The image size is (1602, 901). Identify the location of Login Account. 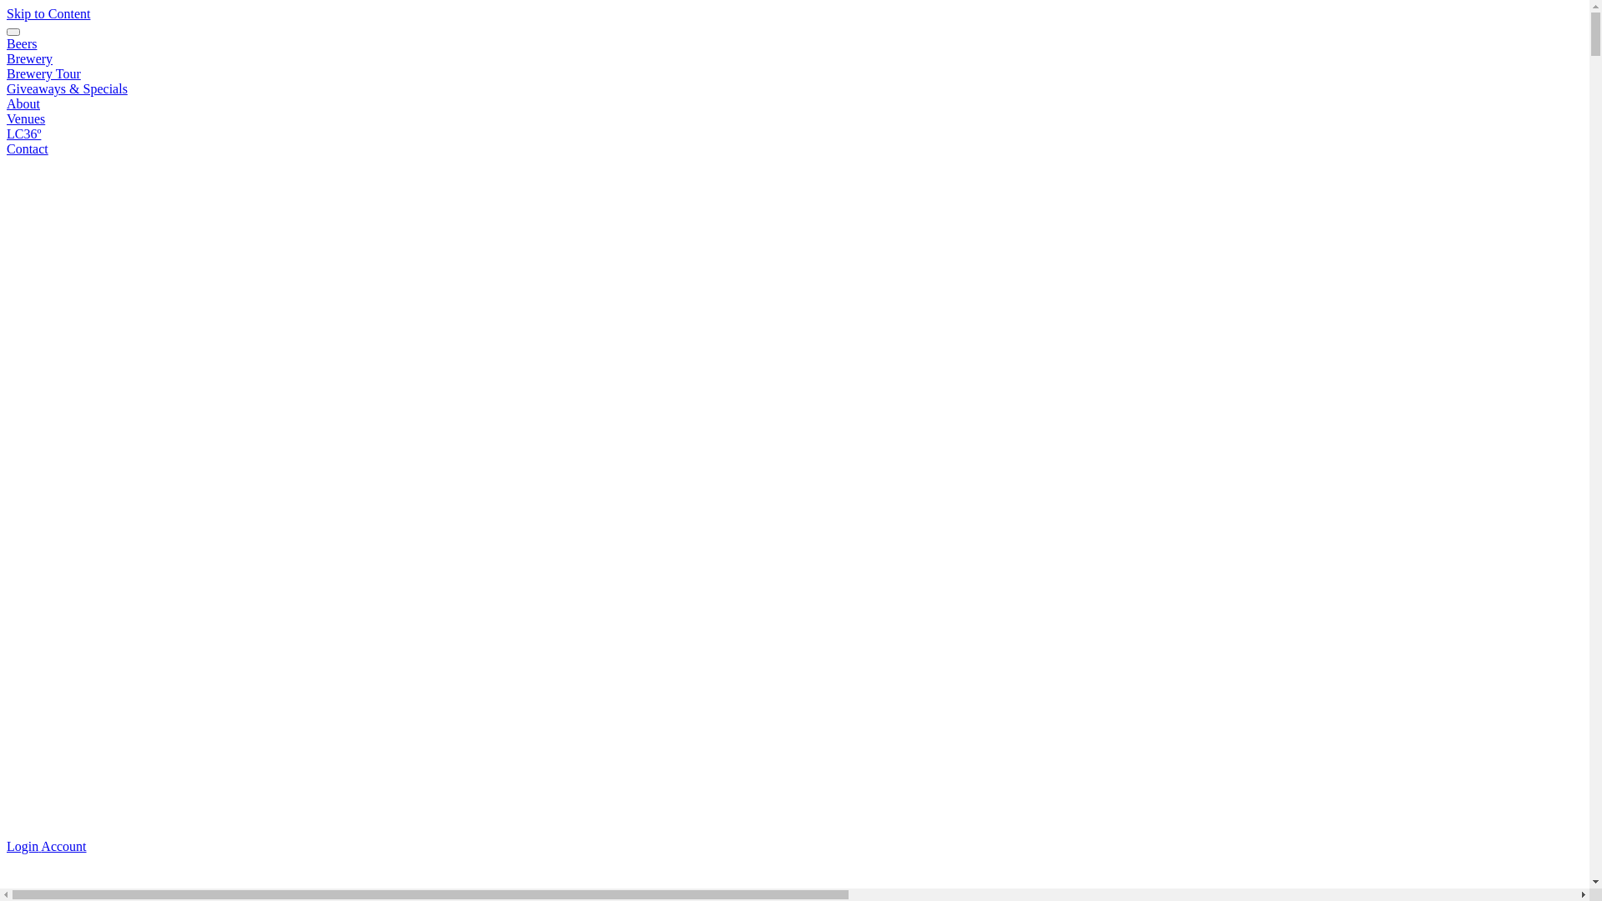
(47, 846).